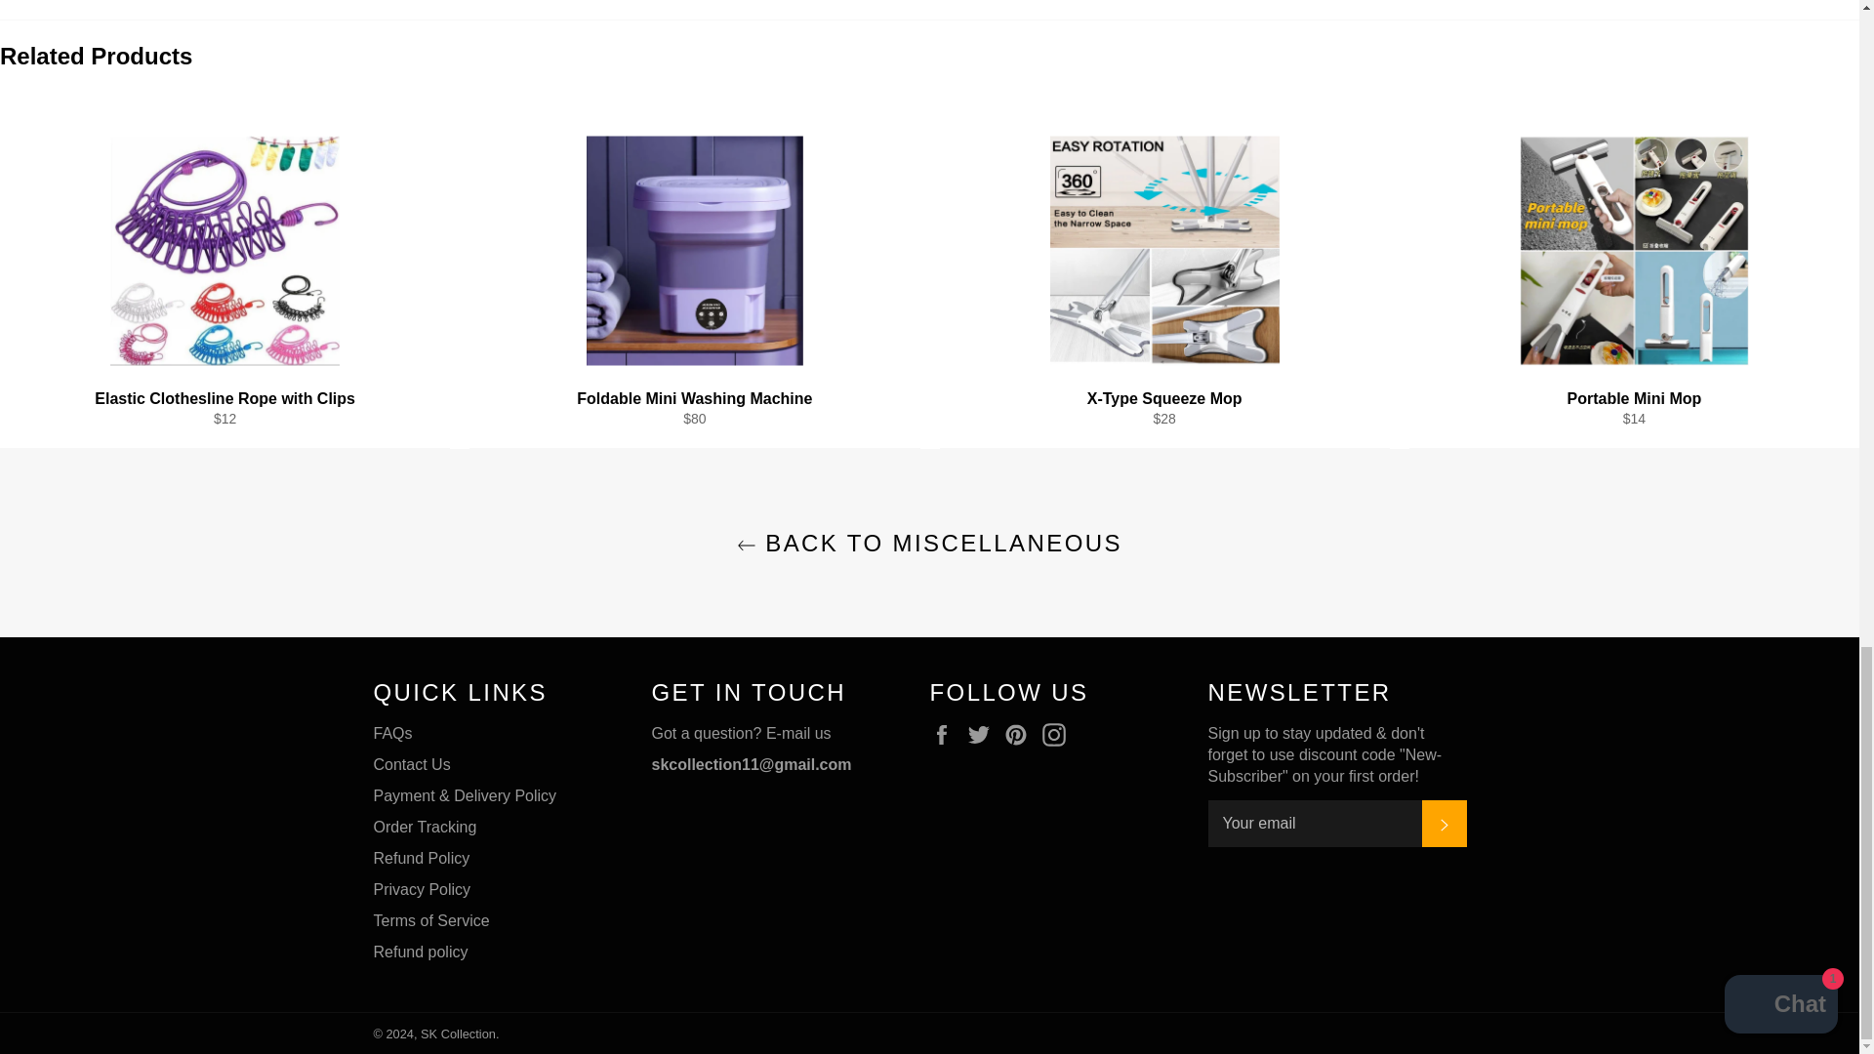  I want to click on SK Collection on Pinterest, so click(1021, 734).